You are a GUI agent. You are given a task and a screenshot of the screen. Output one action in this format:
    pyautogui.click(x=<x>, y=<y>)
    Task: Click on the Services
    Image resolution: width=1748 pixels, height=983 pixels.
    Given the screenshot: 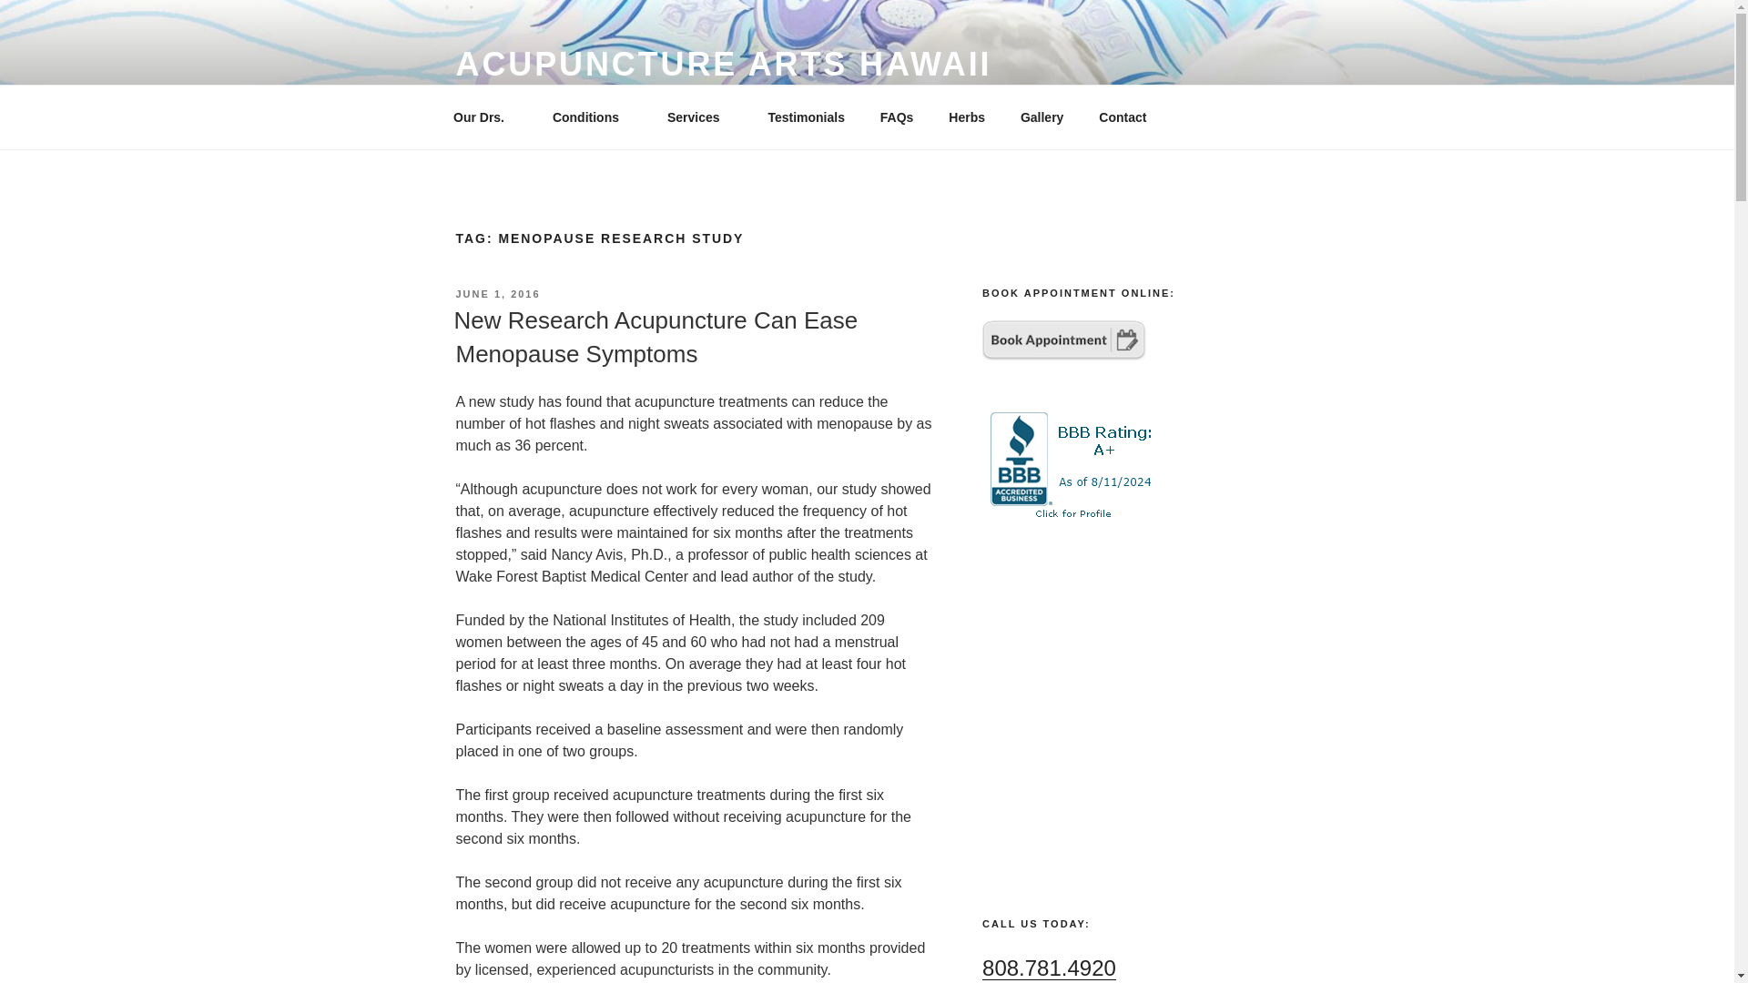 What is the action you would take?
    pyautogui.click(x=699, y=117)
    